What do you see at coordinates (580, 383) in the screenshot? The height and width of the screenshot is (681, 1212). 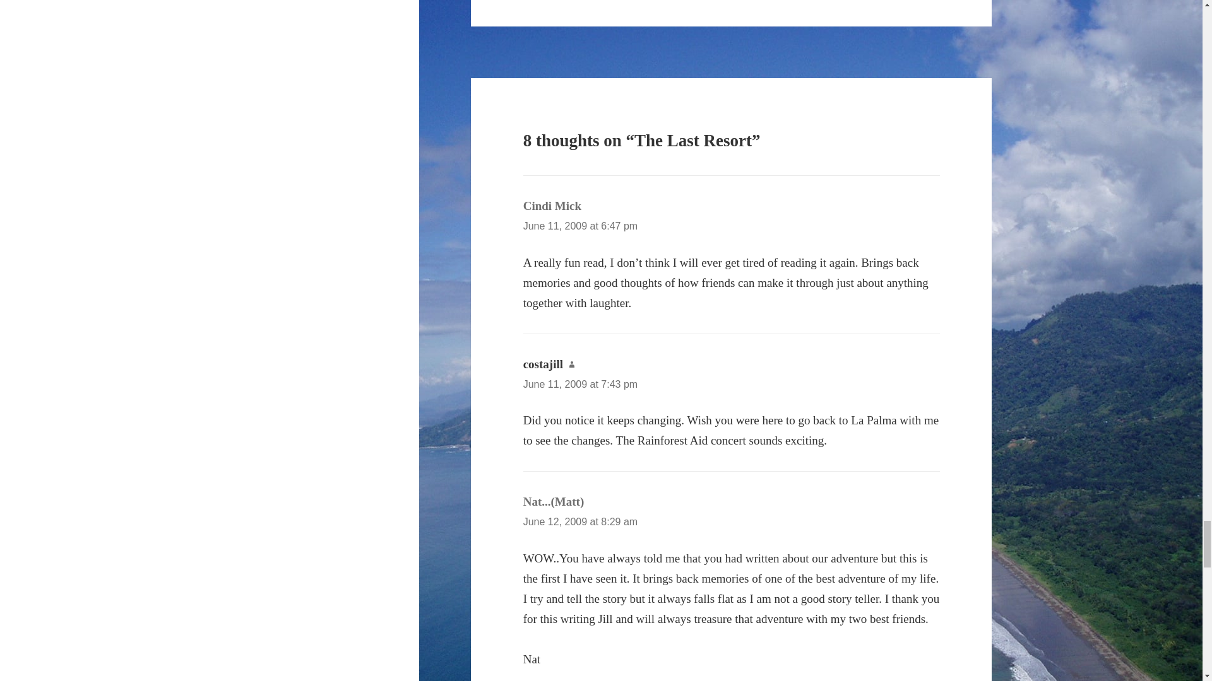 I see `June 11, 2009 at 7:43 pm` at bounding box center [580, 383].